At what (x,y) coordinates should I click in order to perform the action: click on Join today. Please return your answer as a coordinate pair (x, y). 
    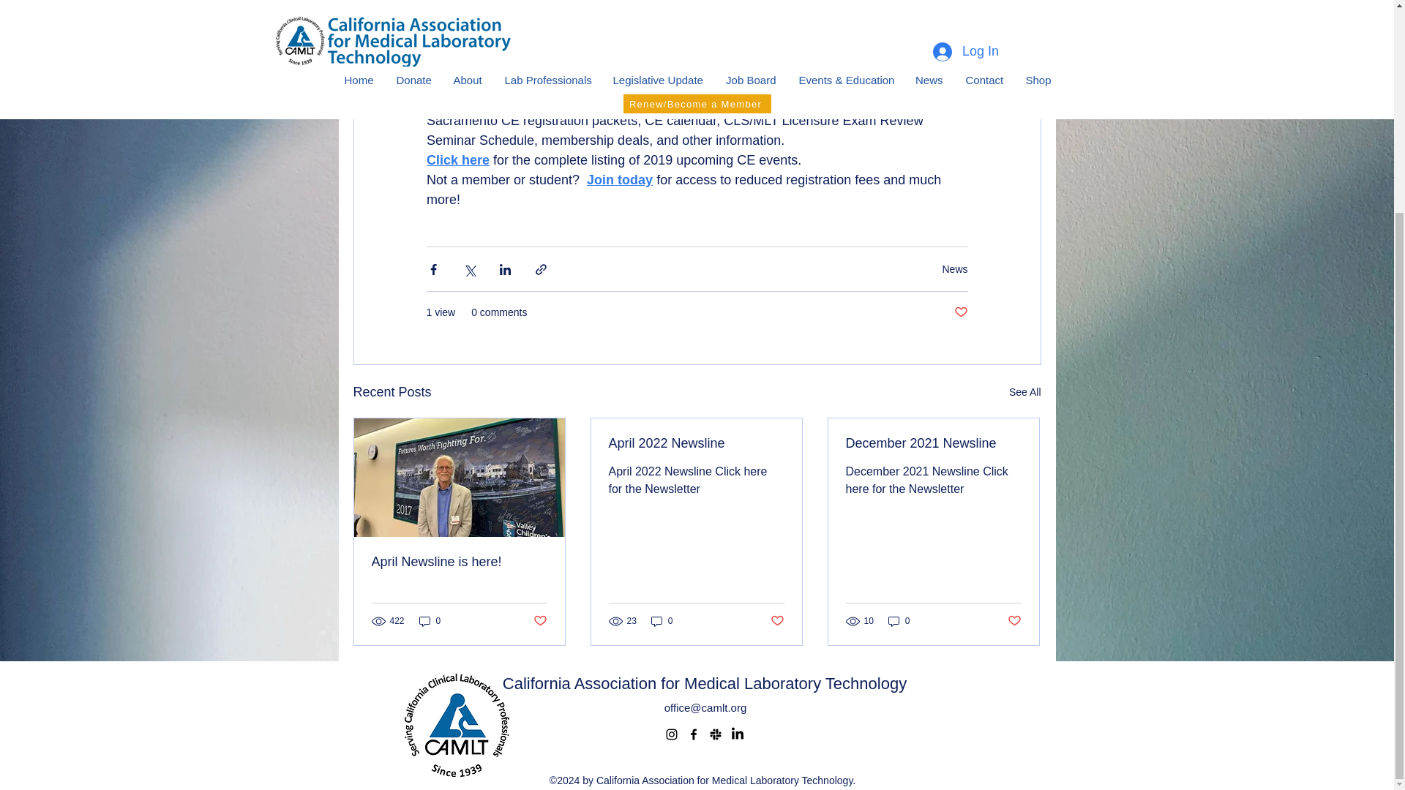
    Looking at the image, I should click on (620, 180).